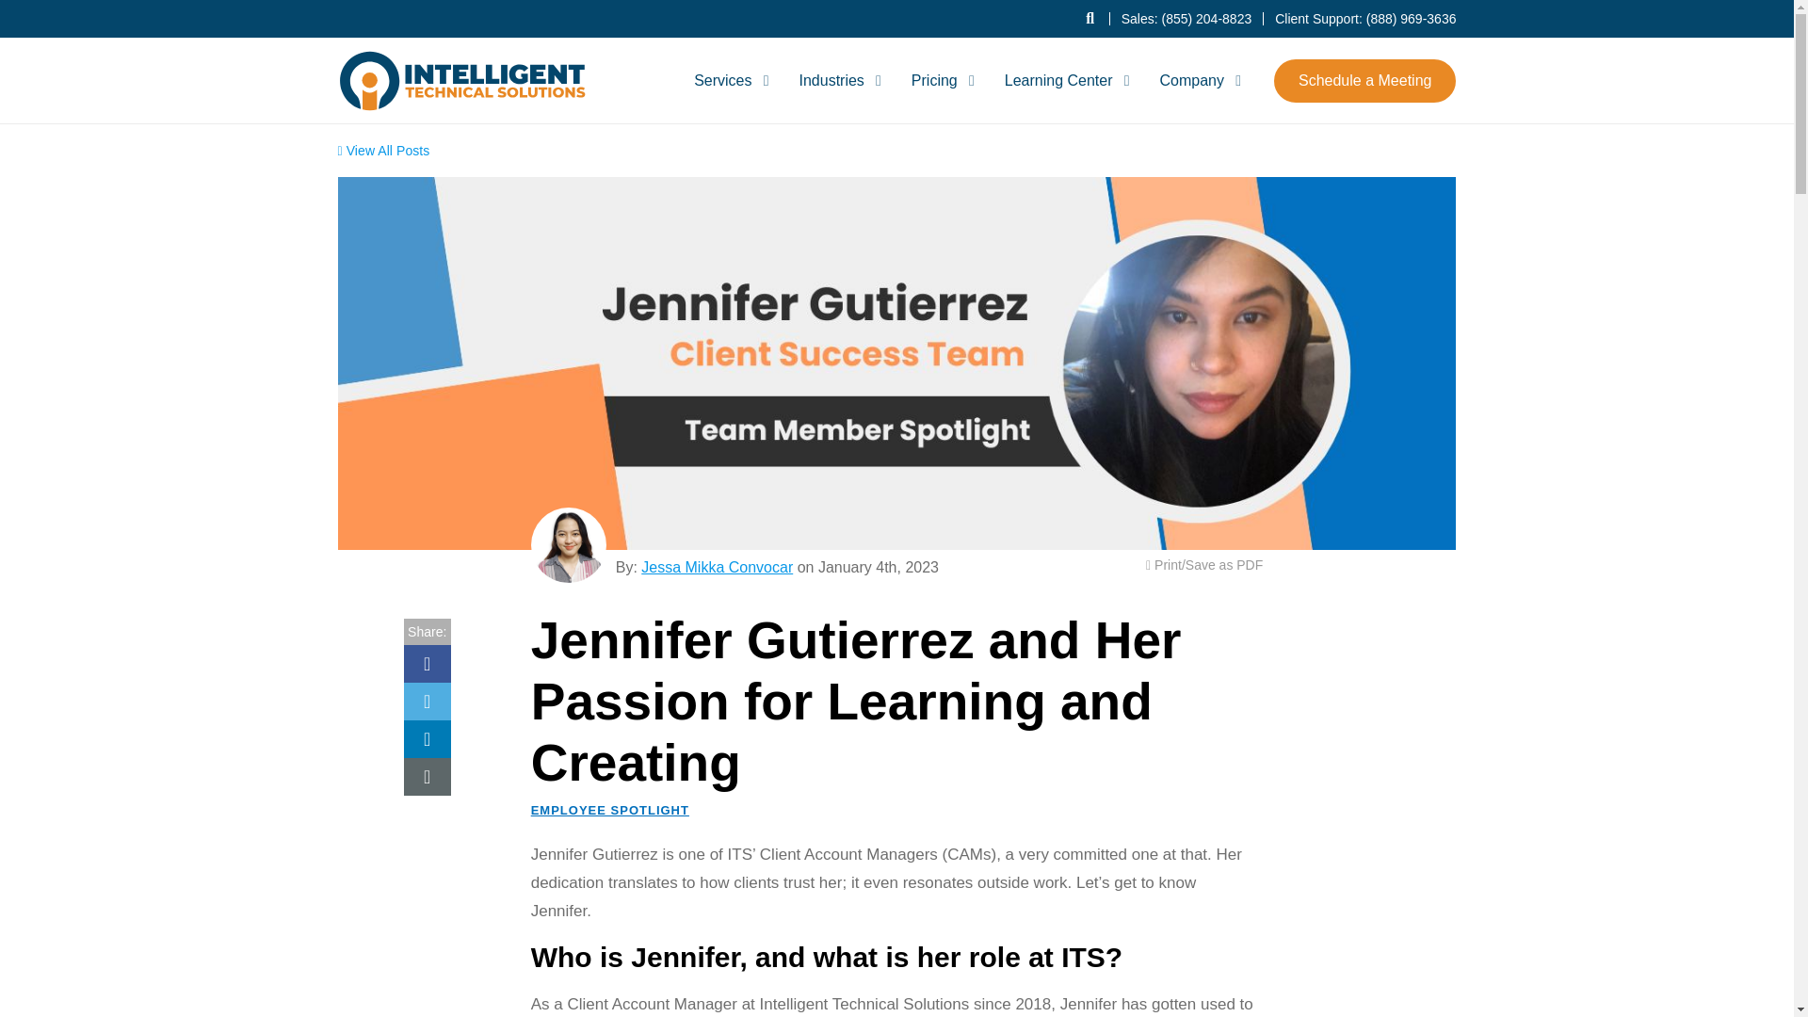 The image size is (1808, 1017). I want to click on Jessa Mikka Convocar, so click(569, 544).